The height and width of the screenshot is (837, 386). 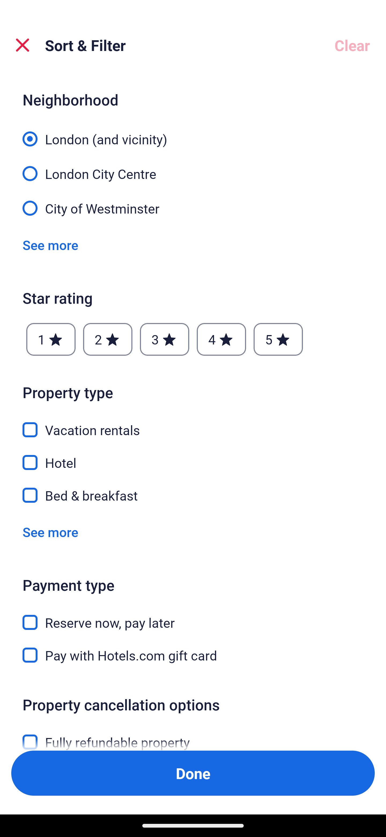 What do you see at coordinates (164, 339) in the screenshot?
I see `3` at bounding box center [164, 339].